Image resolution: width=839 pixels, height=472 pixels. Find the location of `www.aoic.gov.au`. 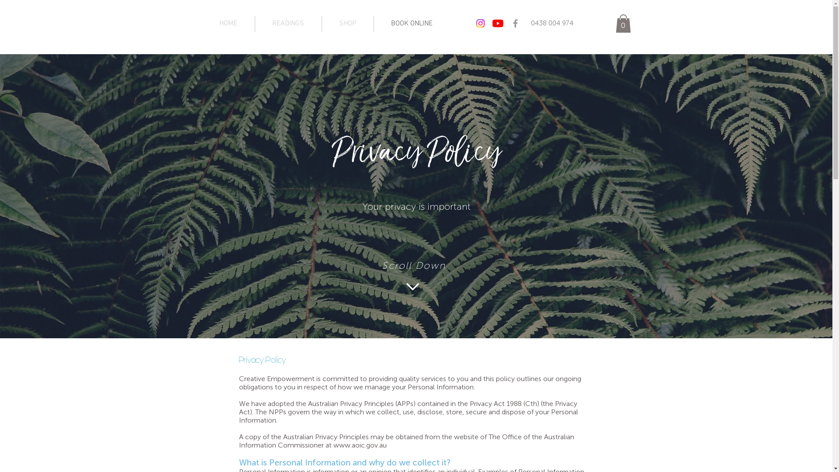

www.aoic.gov.au is located at coordinates (360, 445).